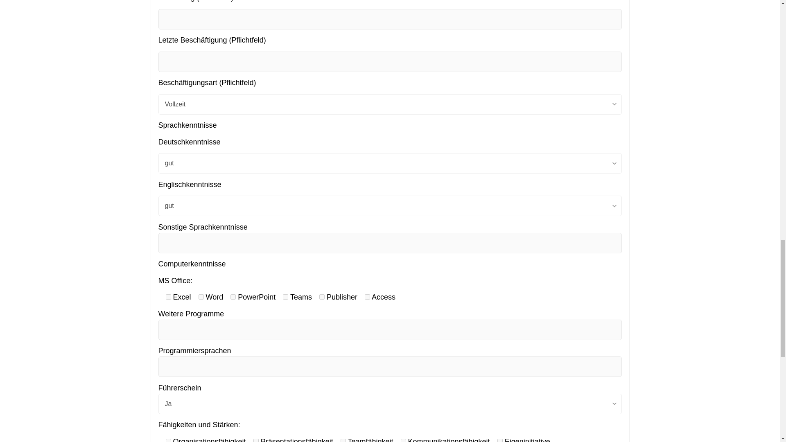 The height and width of the screenshot is (442, 786). I want to click on Publisher, so click(322, 297).